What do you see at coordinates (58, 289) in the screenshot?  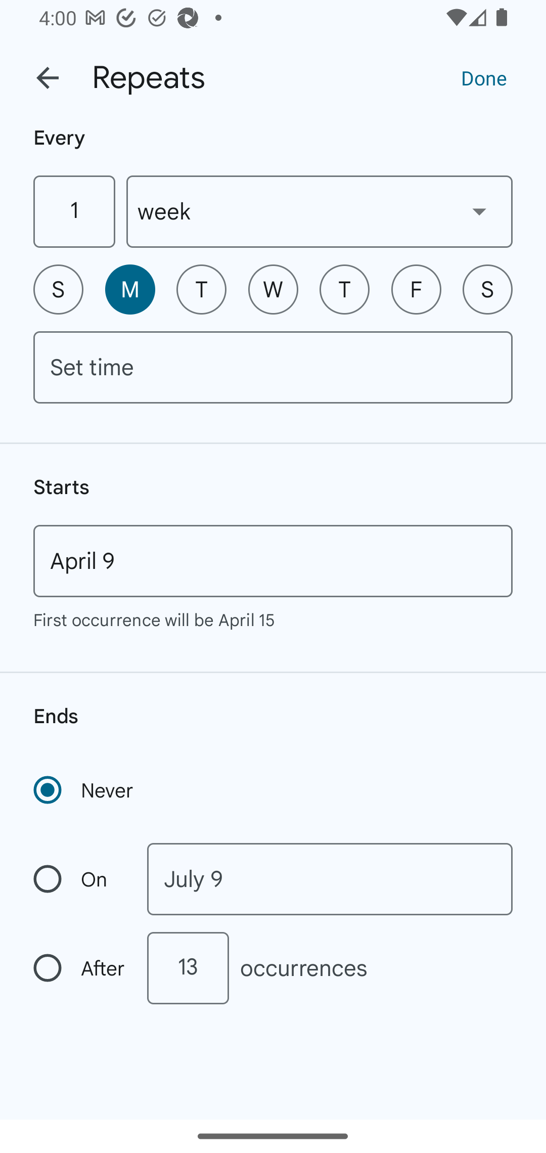 I see `S Sunday` at bounding box center [58, 289].